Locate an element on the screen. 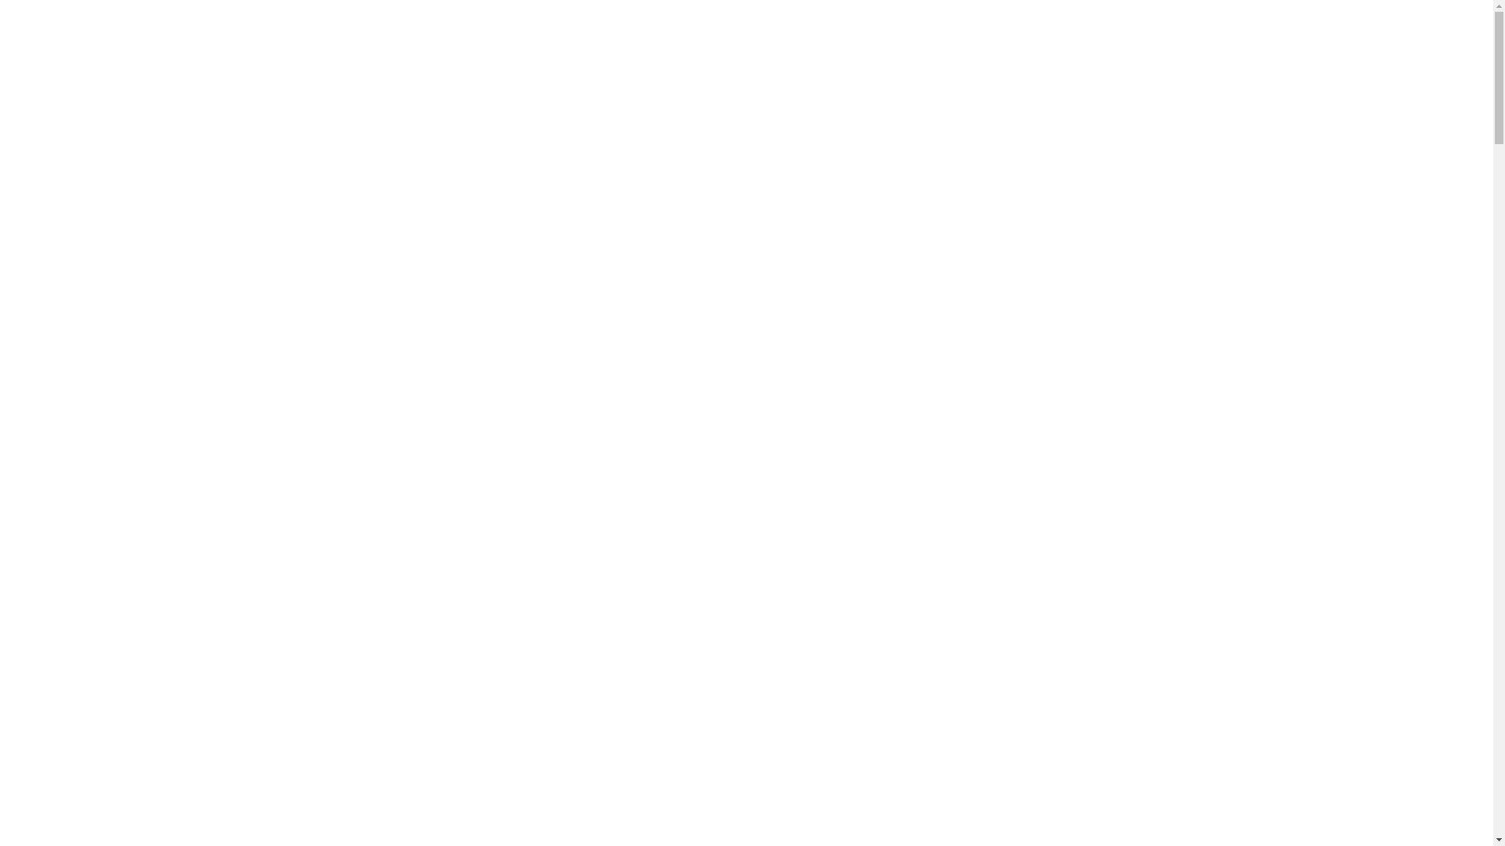 The height and width of the screenshot is (846, 1505). IPL Hair Reduction is located at coordinates (118, 497).